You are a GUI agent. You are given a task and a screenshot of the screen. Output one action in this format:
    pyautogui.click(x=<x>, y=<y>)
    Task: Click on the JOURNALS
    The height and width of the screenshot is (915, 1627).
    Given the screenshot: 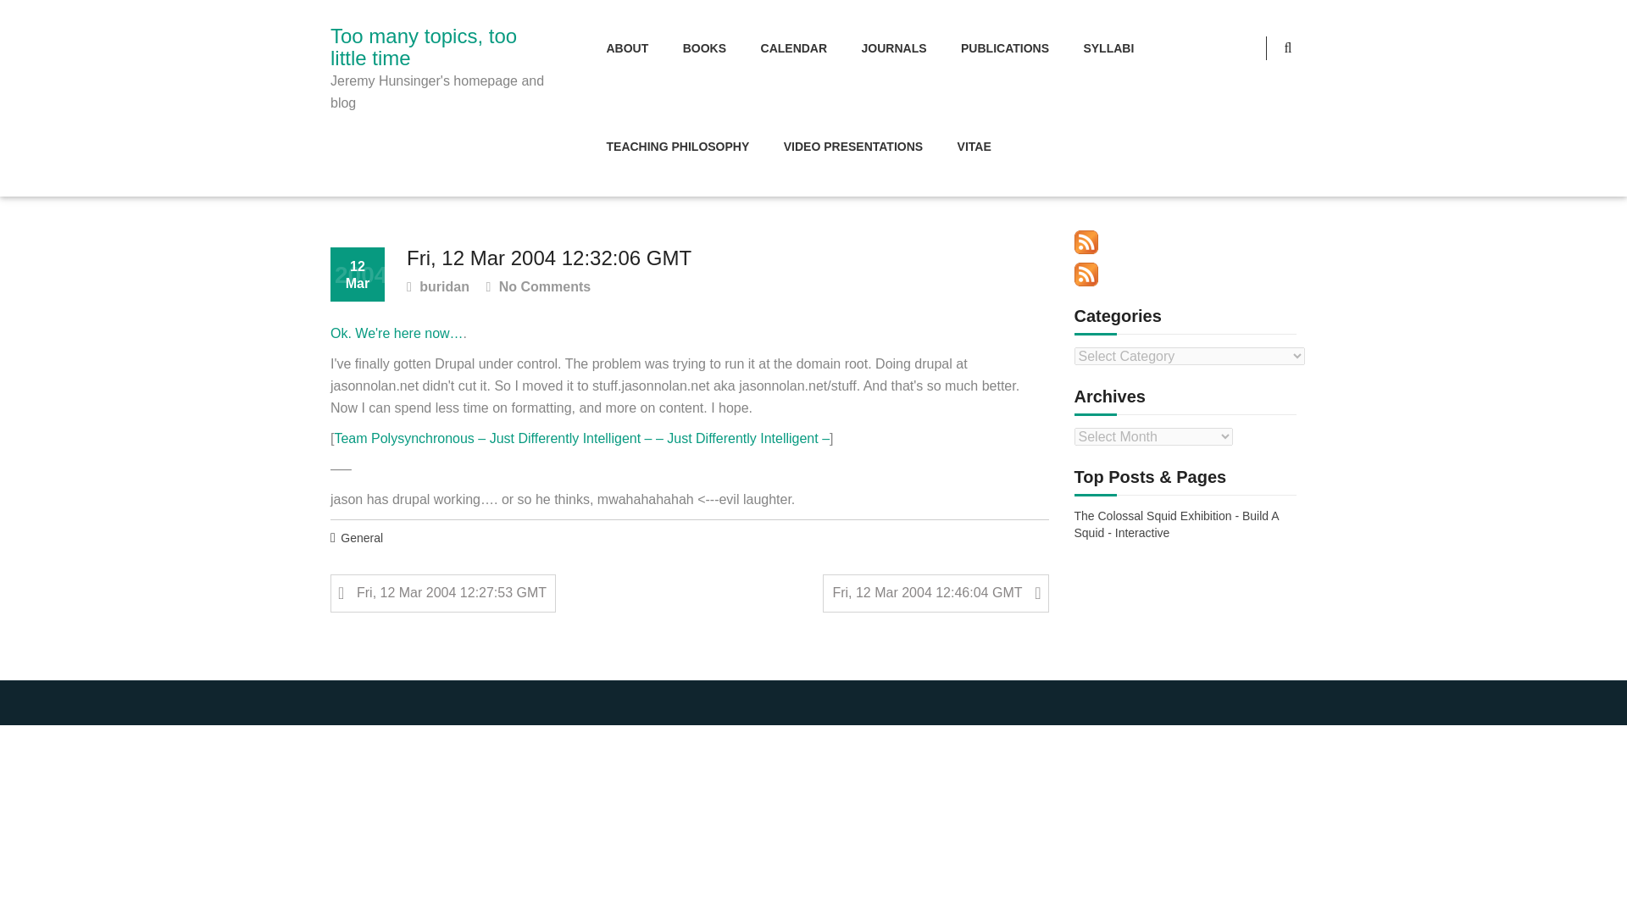 What is the action you would take?
    pyautogui.click(x=893, y=49)
    